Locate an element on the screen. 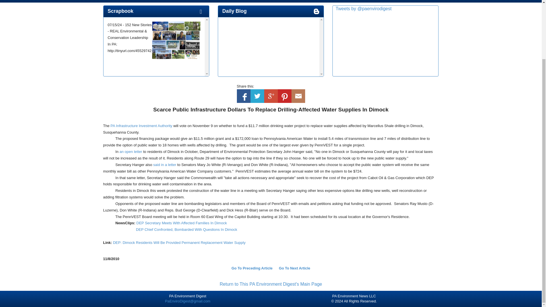 The image size is (546, 307). an open letter is located at coordinates (131, 152).